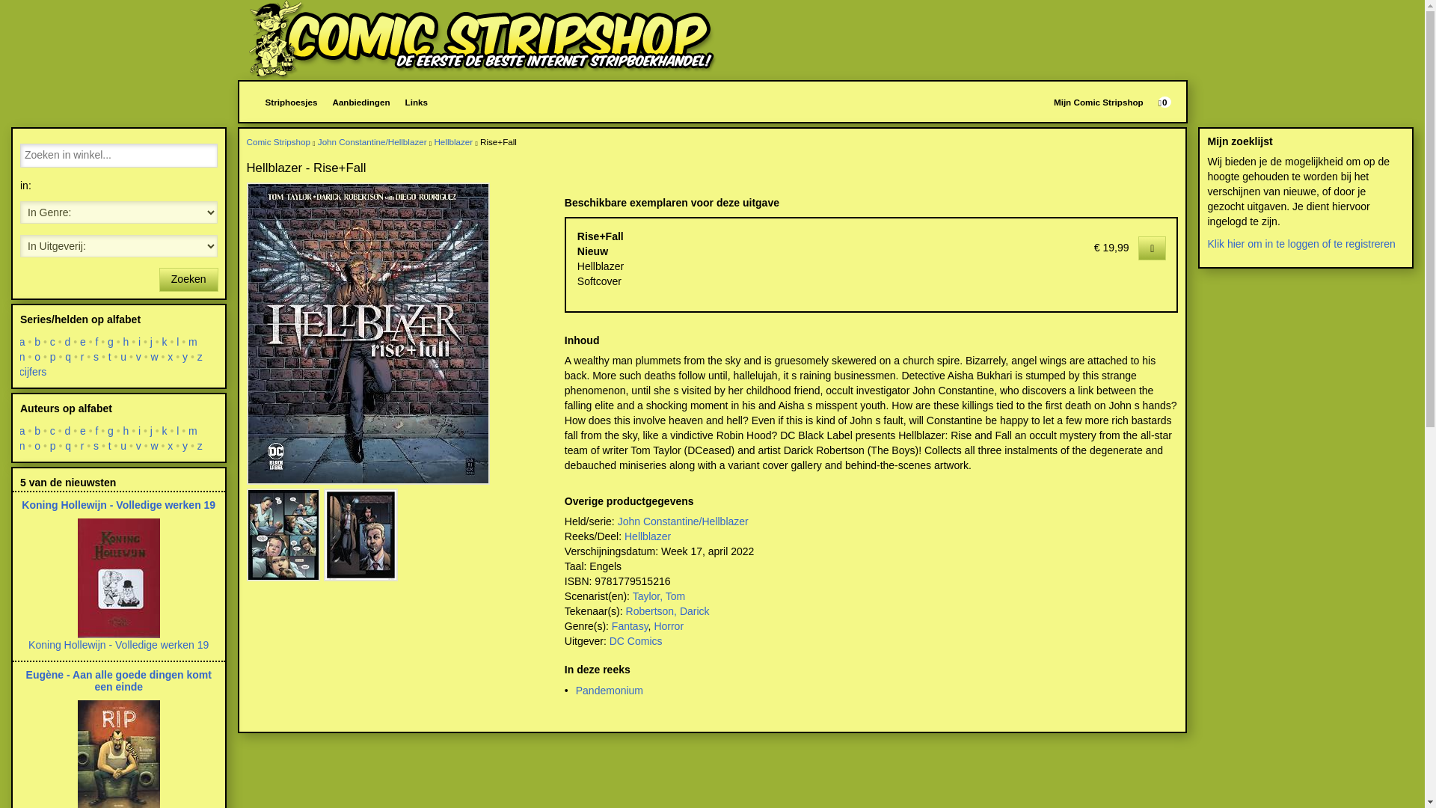  I want to click on Comic Stripshop, so click(482, 40).